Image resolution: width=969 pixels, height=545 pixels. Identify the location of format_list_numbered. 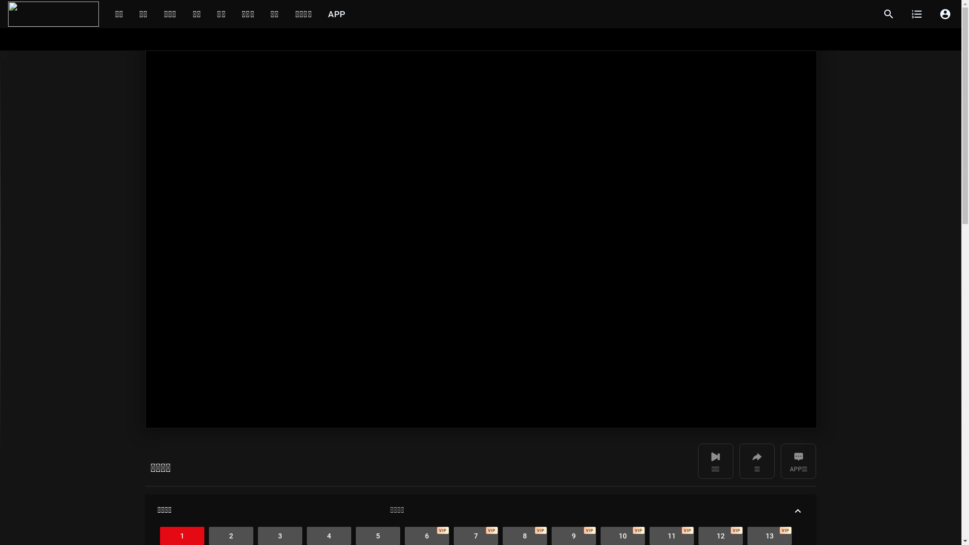
(917, 14).